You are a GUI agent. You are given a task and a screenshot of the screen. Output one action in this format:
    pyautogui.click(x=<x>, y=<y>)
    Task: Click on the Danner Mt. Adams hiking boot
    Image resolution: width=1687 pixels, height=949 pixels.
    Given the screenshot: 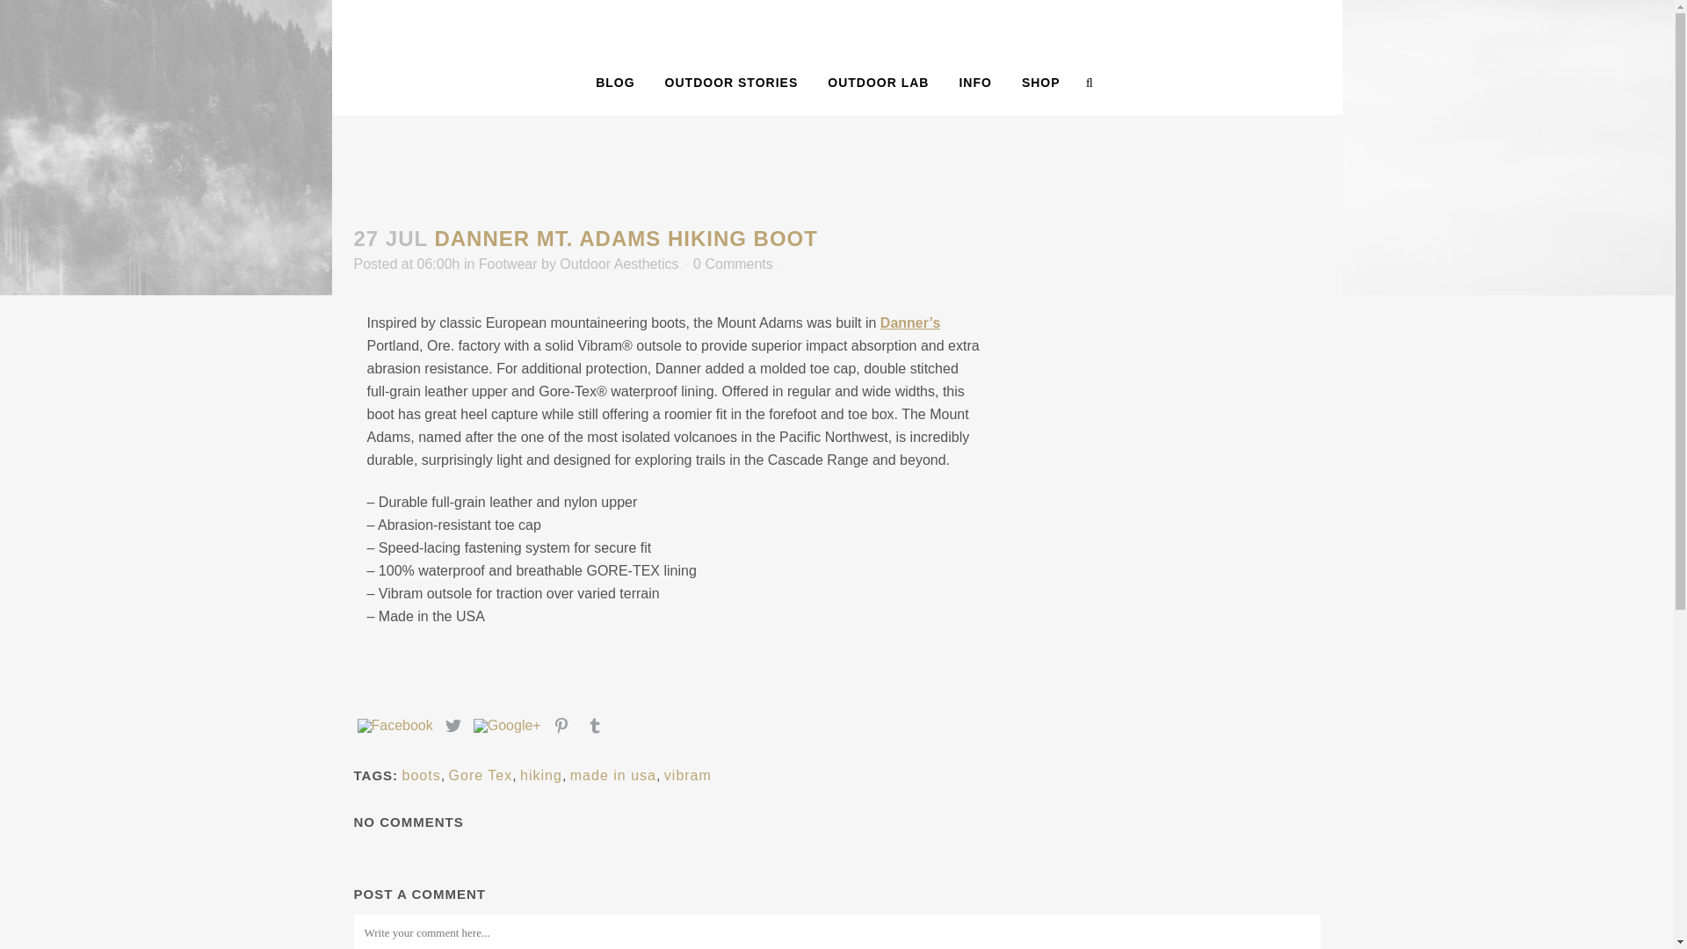 What is the action you would take?
    pyautogui.click(x=625, y=239)
    